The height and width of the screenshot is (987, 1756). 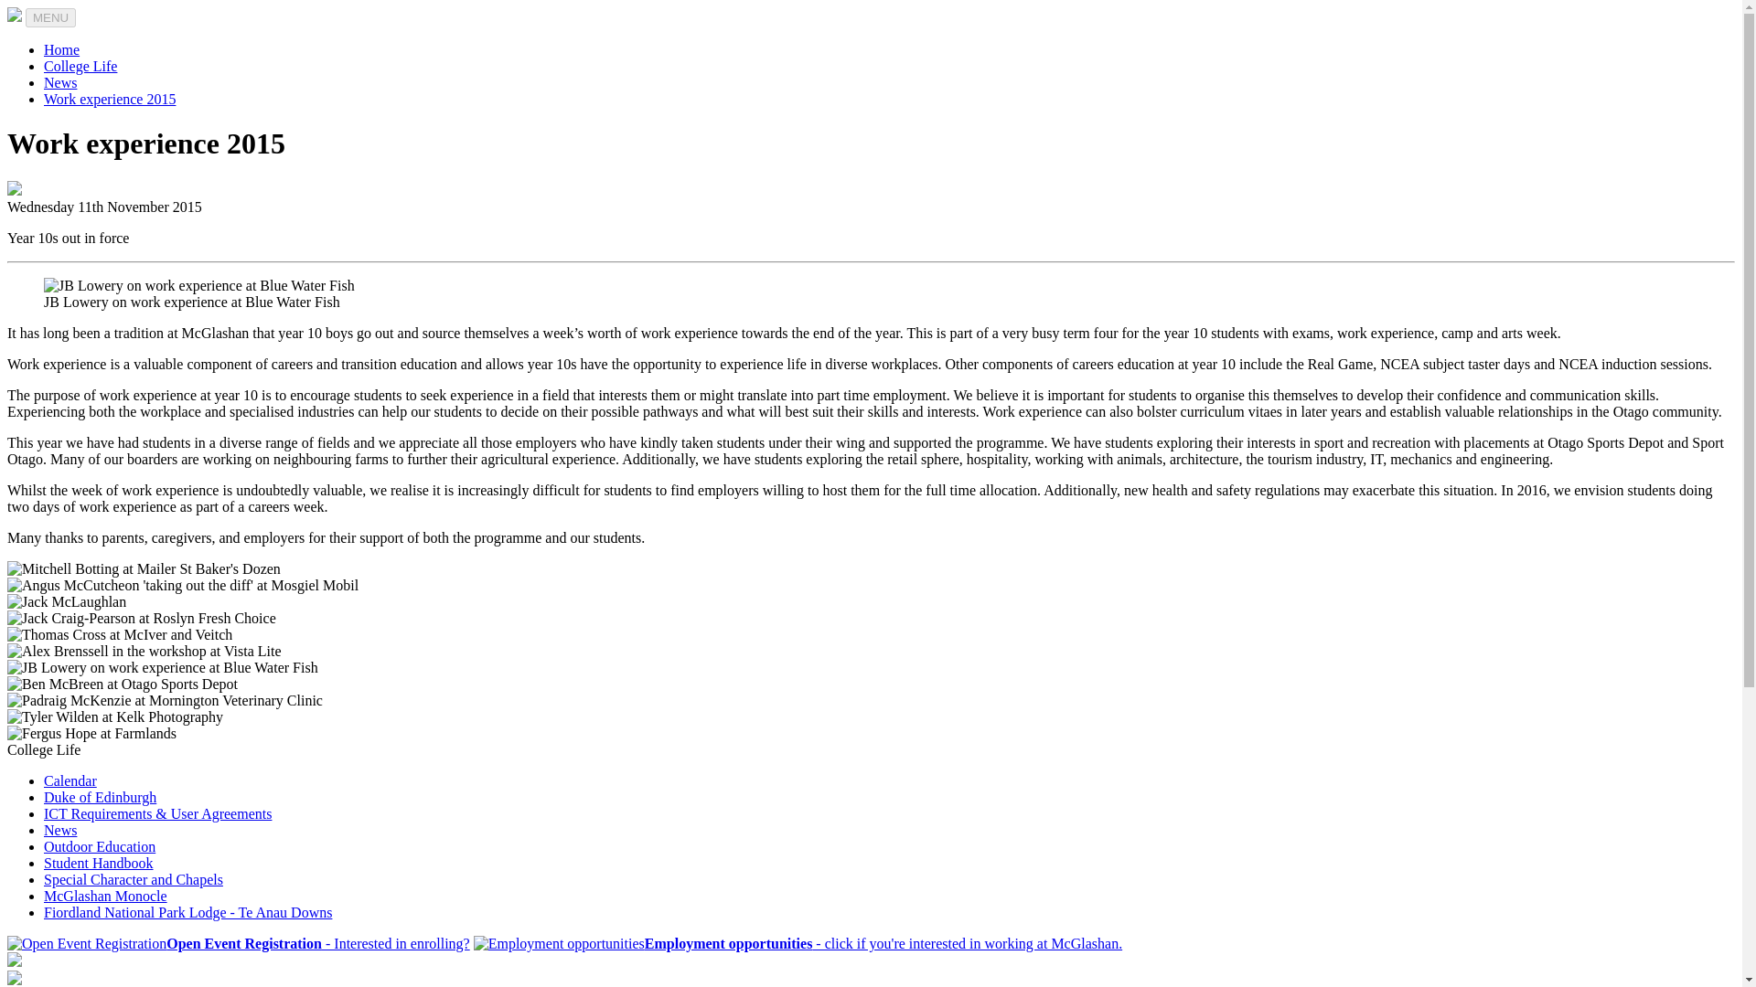 What do you see at coordinates (100, 797) in the screenshot?
I see `Duke of Edinburgh` at bounding box center [100, 797].